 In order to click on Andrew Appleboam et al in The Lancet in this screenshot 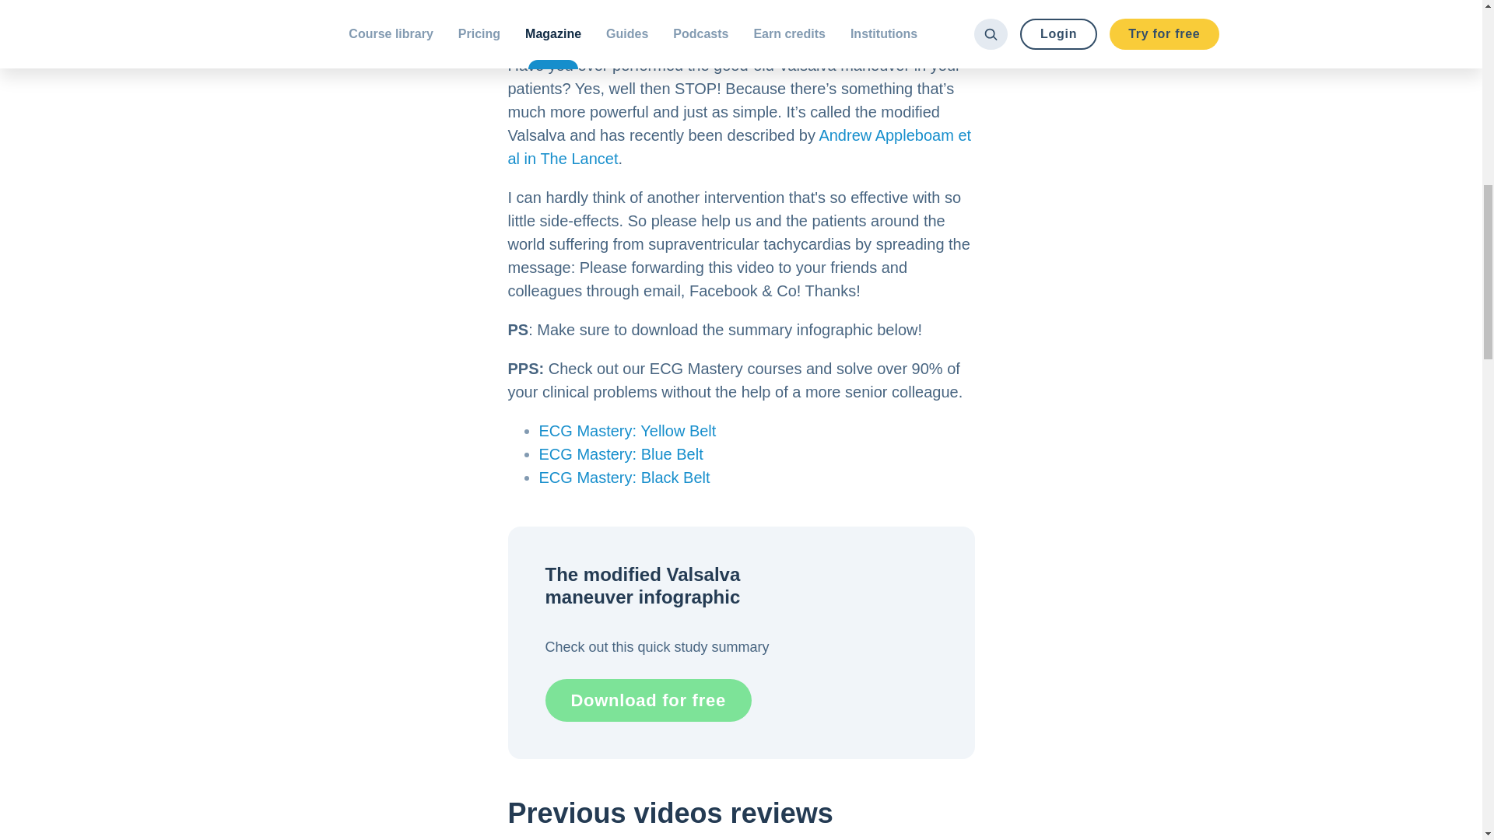, I will do `click(739, 146)`.